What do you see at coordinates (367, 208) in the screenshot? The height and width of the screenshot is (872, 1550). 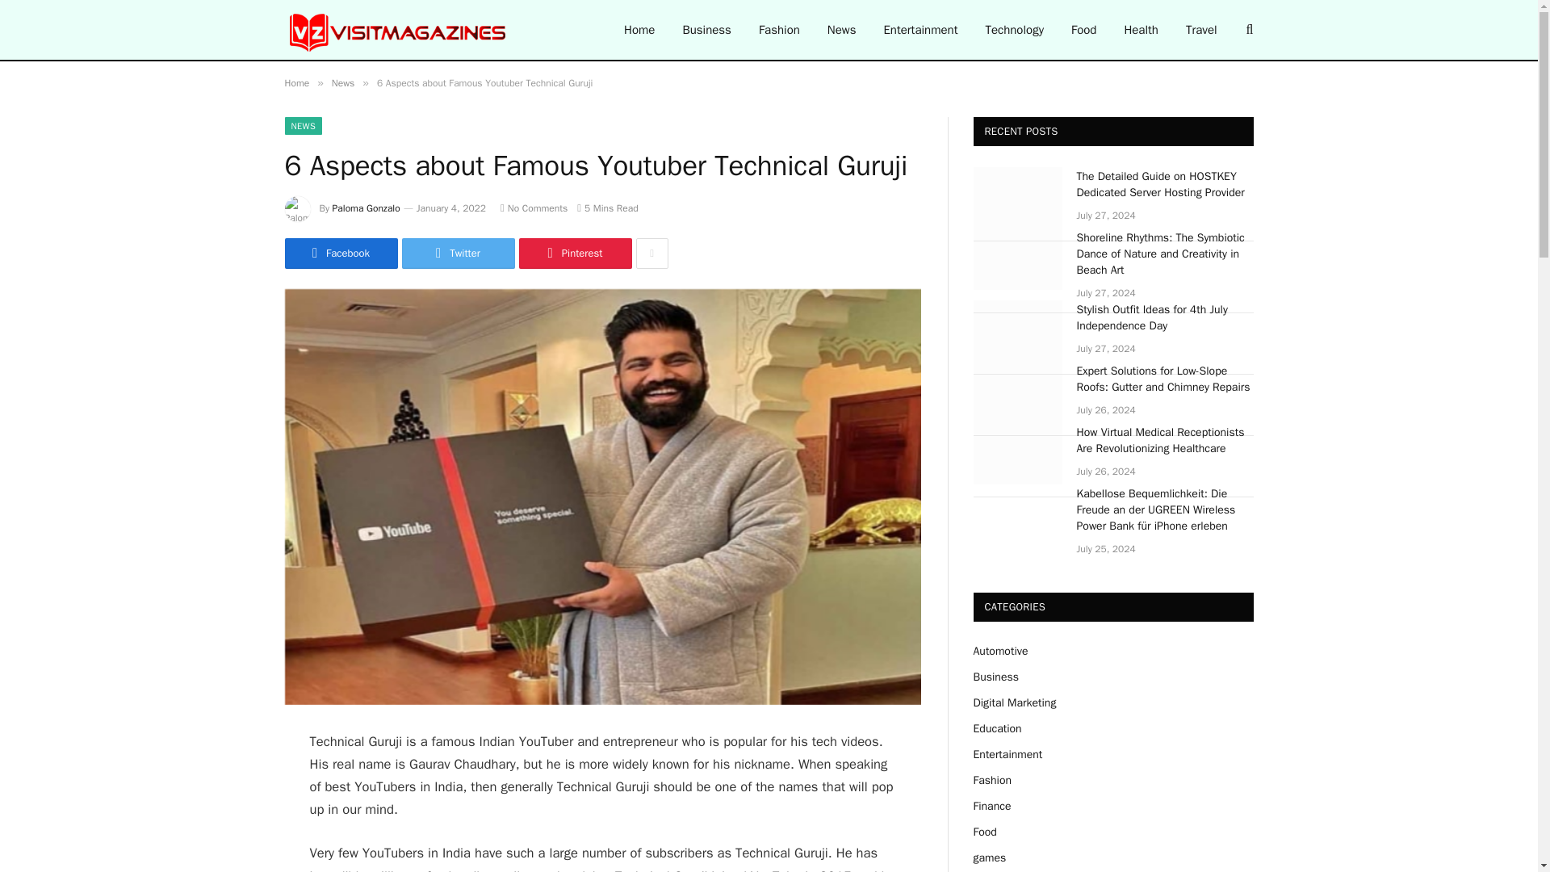 I see `Posts by Paloma Gonzalo` at bounding box center [367, 208].